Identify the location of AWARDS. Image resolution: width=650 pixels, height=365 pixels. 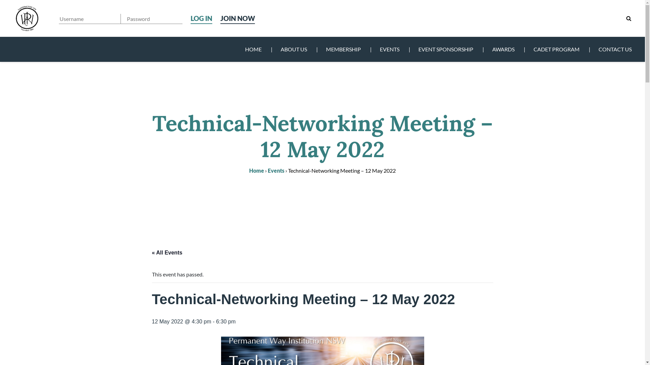
(503, 49).